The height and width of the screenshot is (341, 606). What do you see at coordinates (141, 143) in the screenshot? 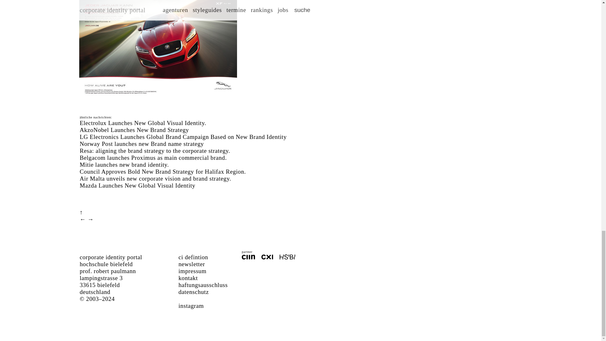
I see `Norway Post launches new Brand name strategy` at bounding box center [141, 143].